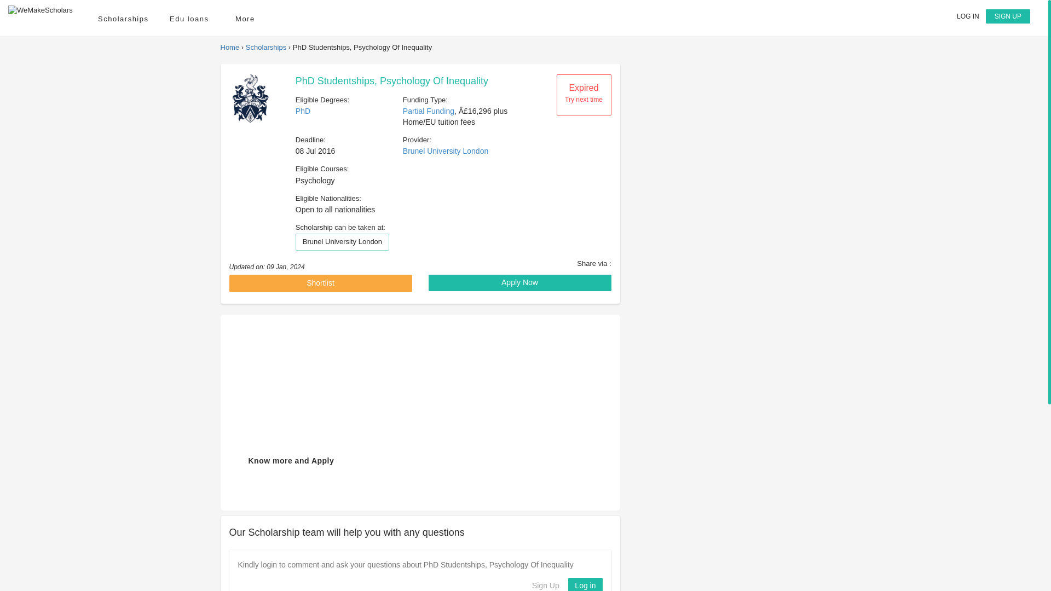 The image size is (1051, 591). What do you see at coordinates (230, 47) in the screenshot?
I see `Home` at bounding box center [230, 47].